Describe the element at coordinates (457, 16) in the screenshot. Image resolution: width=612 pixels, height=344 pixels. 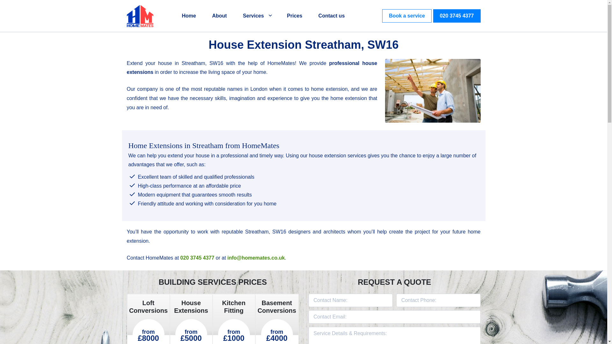
I see `020 3745 4377` at that location.